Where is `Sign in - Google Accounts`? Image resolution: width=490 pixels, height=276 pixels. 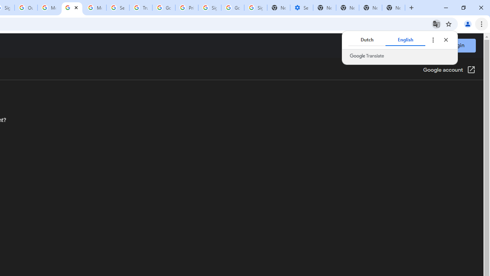
Sign in - Google Accounts is located at coordinates (210, 8).